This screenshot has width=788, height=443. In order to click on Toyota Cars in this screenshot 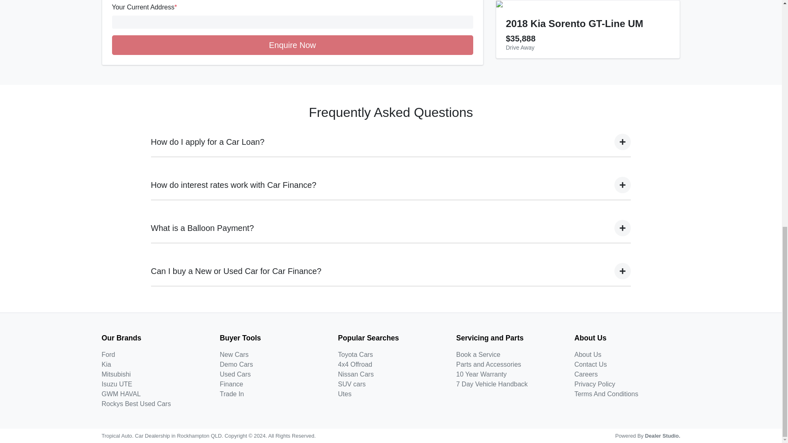, I will do `click(355, 354)`.